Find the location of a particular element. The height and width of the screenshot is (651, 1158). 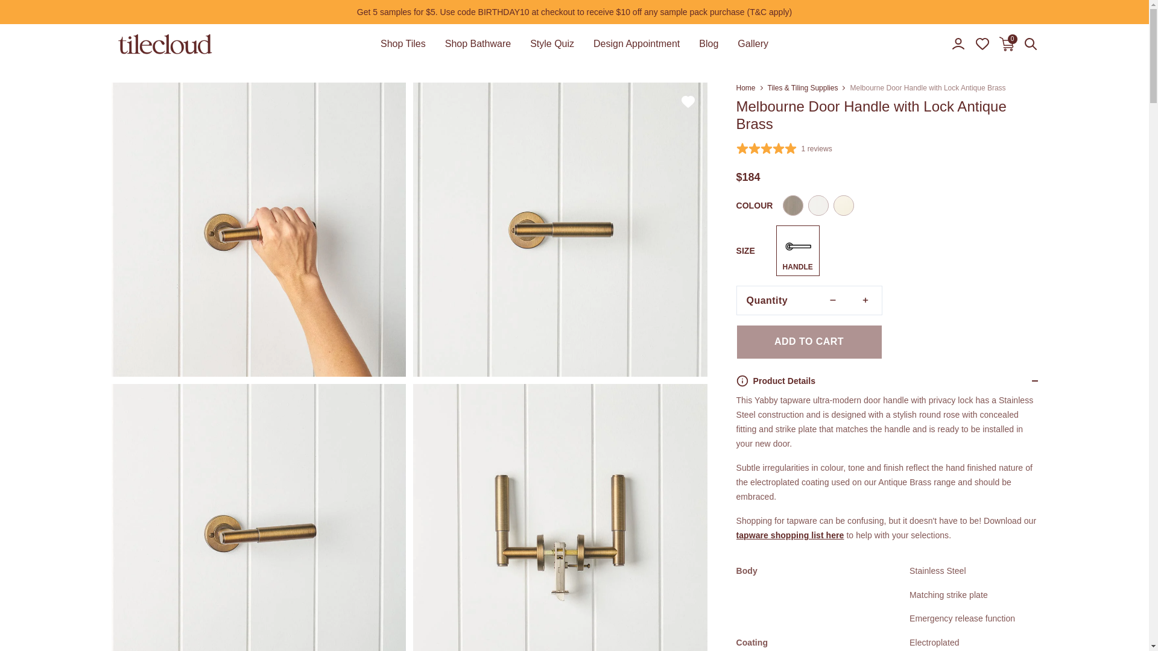

Warm-Brushed-Nickel is located at coordinates (793, 205).